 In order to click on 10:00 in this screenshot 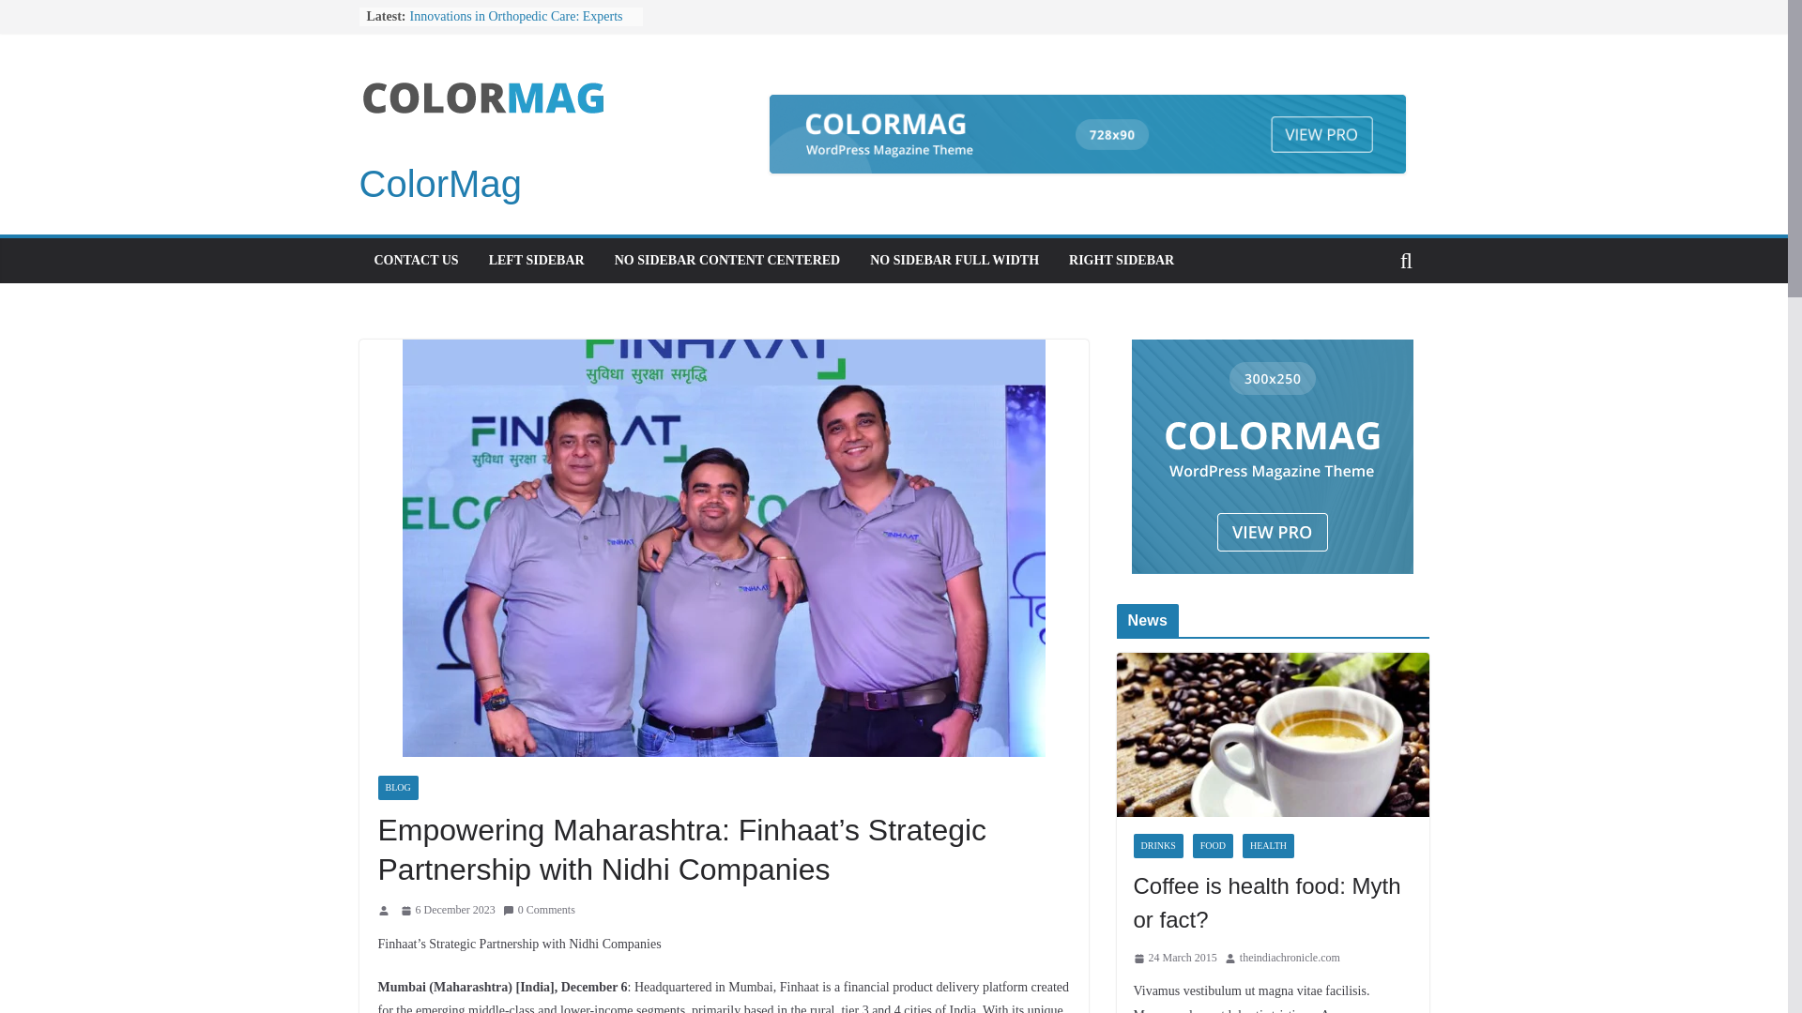, I will do `click(1175, 958)`.